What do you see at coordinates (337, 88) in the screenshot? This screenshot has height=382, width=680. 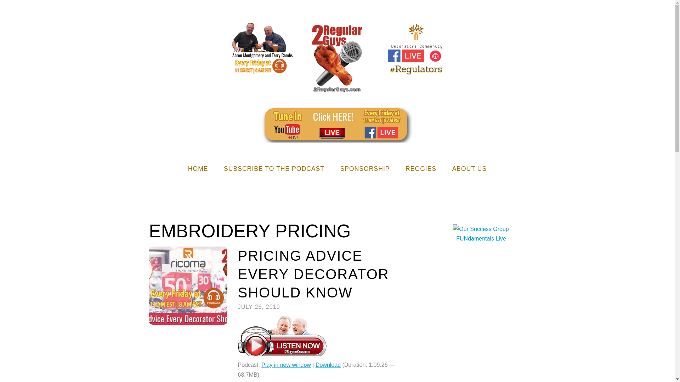 I see `2 Regular Guys Podcast` at bounding box center [337, 88].